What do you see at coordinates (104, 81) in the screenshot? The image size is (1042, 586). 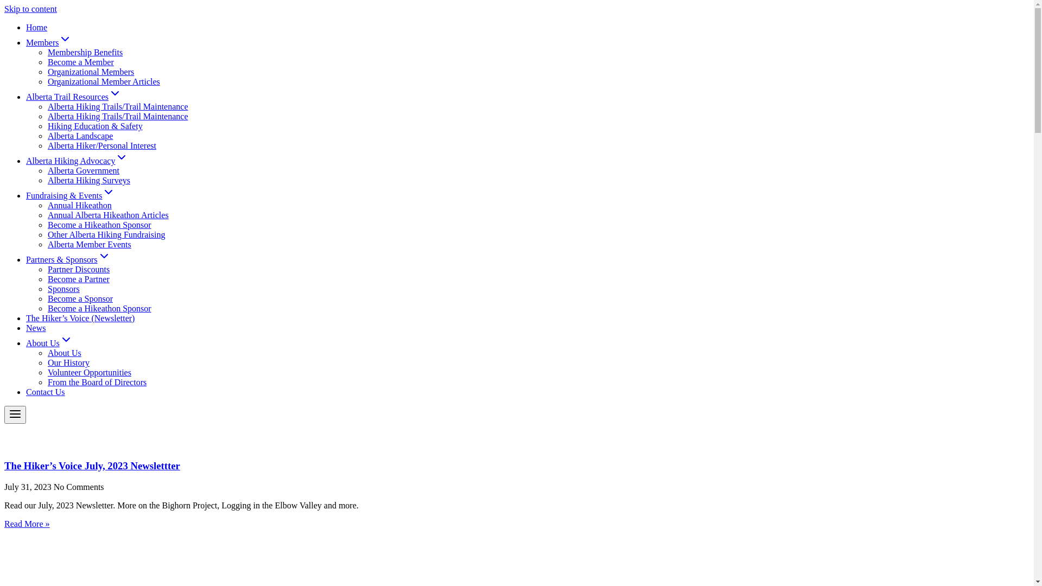 I see `Organizational Member Articles` at bounding box center [104, 81].